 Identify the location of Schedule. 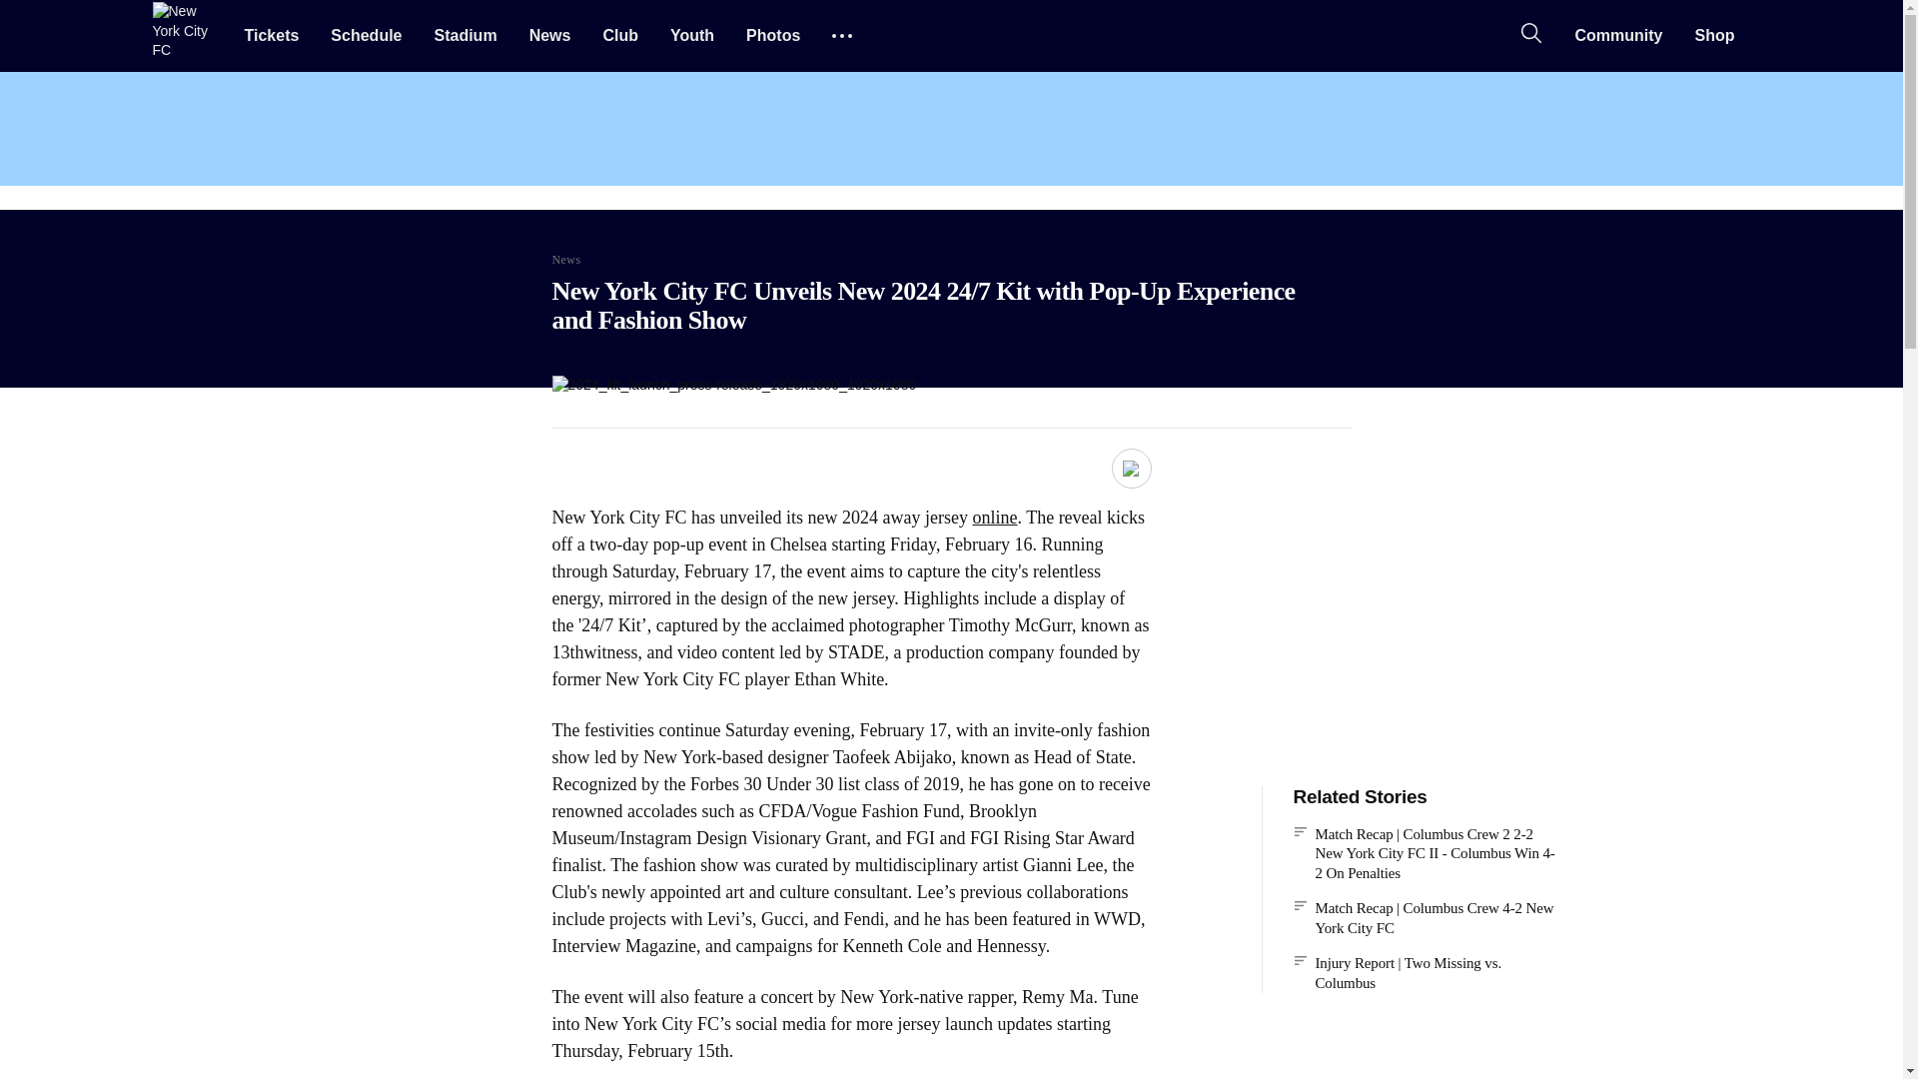
(366, 35).